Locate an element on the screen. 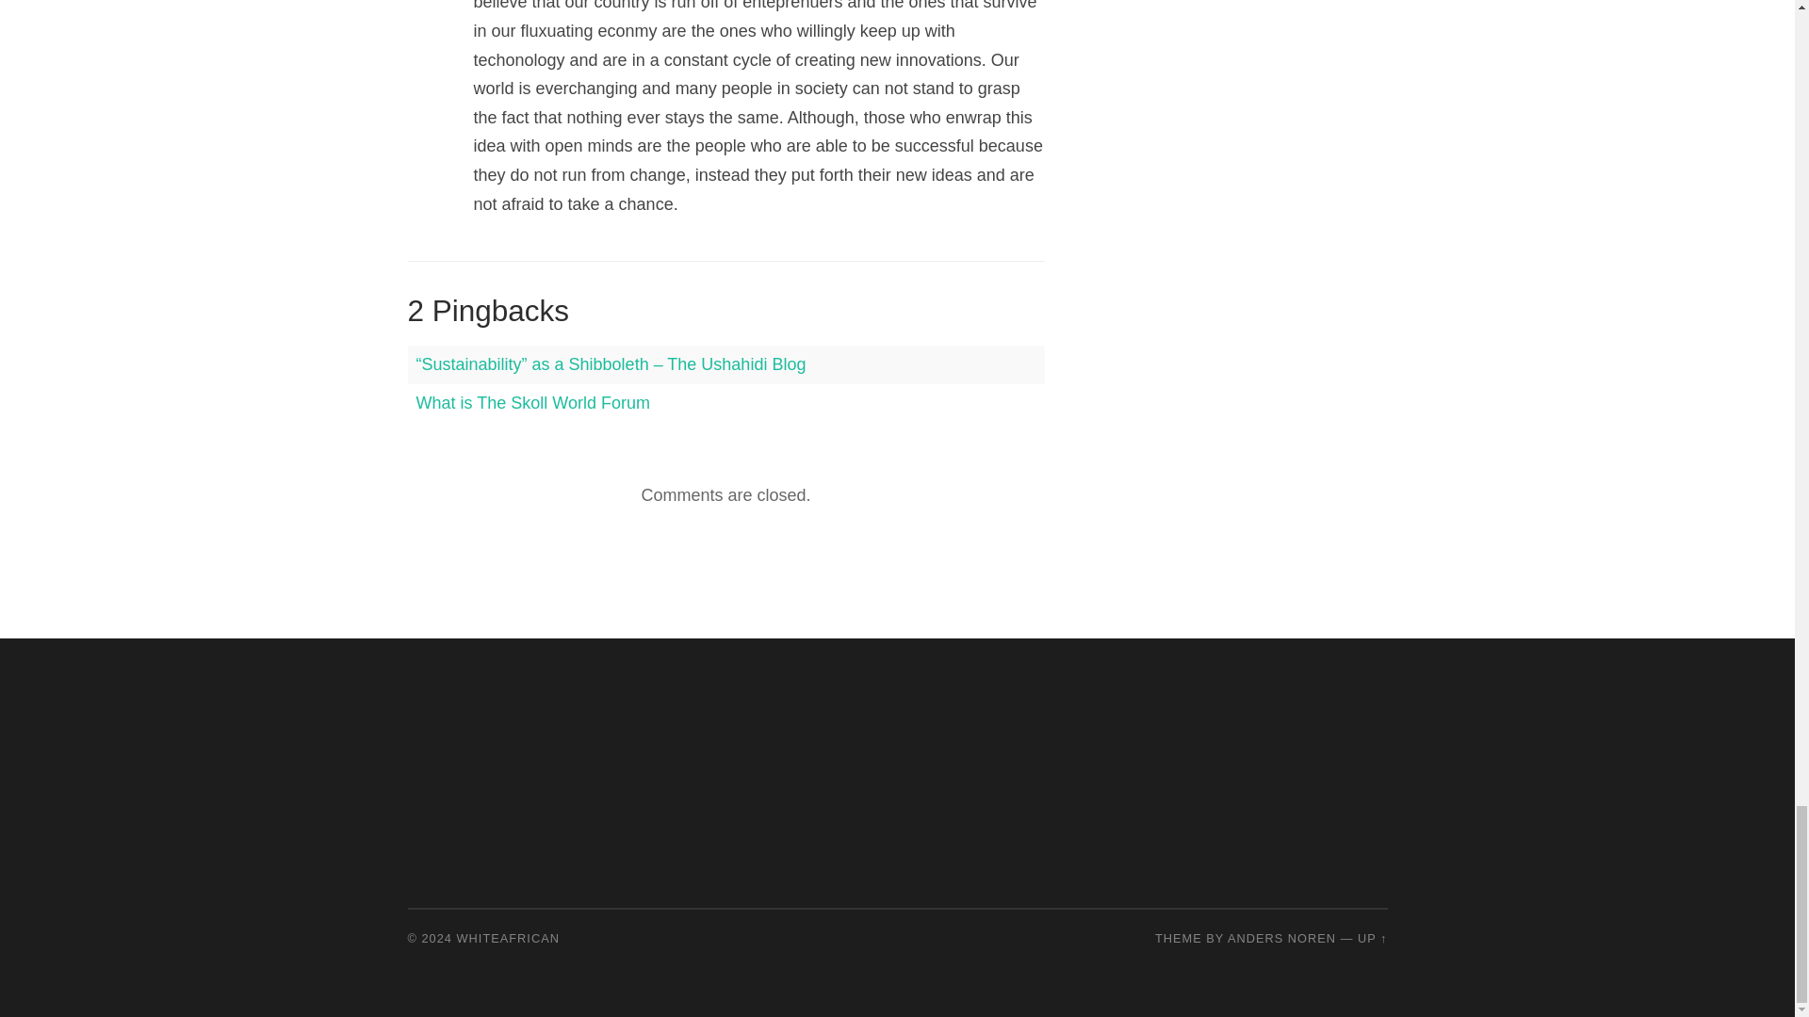 Image resolution: width=1809 pixels, height=1017 pixels. What is The Skoll World Forum is located at coordinates (532, 403).